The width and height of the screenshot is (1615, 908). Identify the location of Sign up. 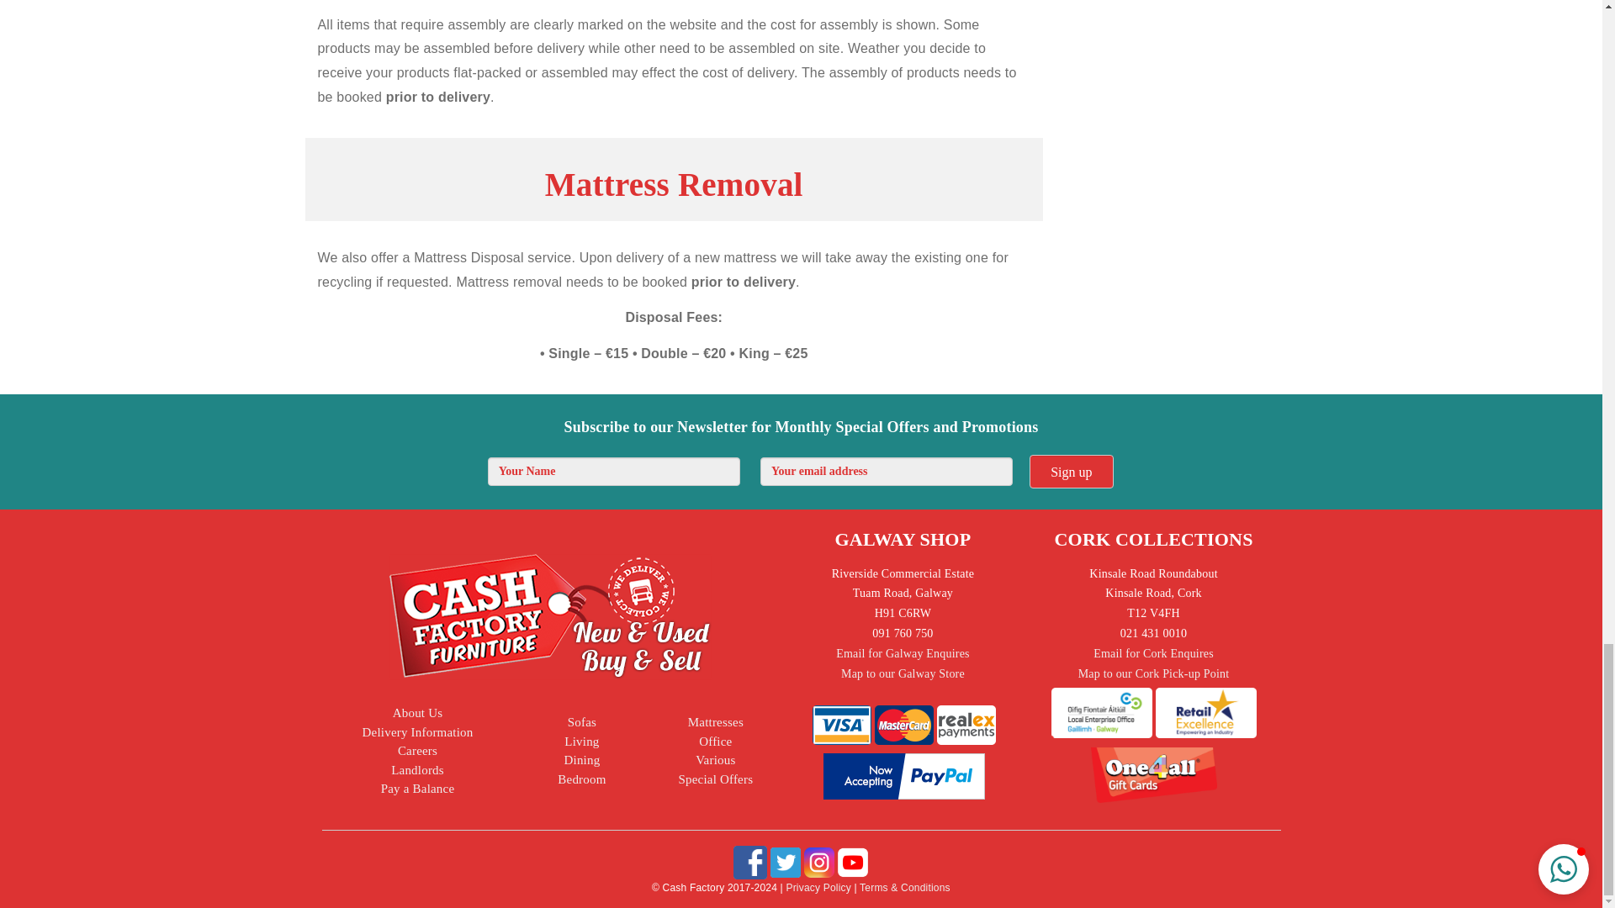
(1072, 472).